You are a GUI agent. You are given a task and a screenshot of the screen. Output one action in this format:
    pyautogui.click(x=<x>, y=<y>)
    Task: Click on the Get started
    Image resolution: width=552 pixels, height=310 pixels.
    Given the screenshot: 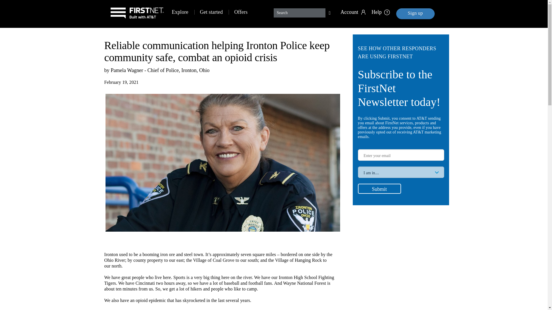 What is the action you would take?
    pyautogui.click(x=211, y=12)
    